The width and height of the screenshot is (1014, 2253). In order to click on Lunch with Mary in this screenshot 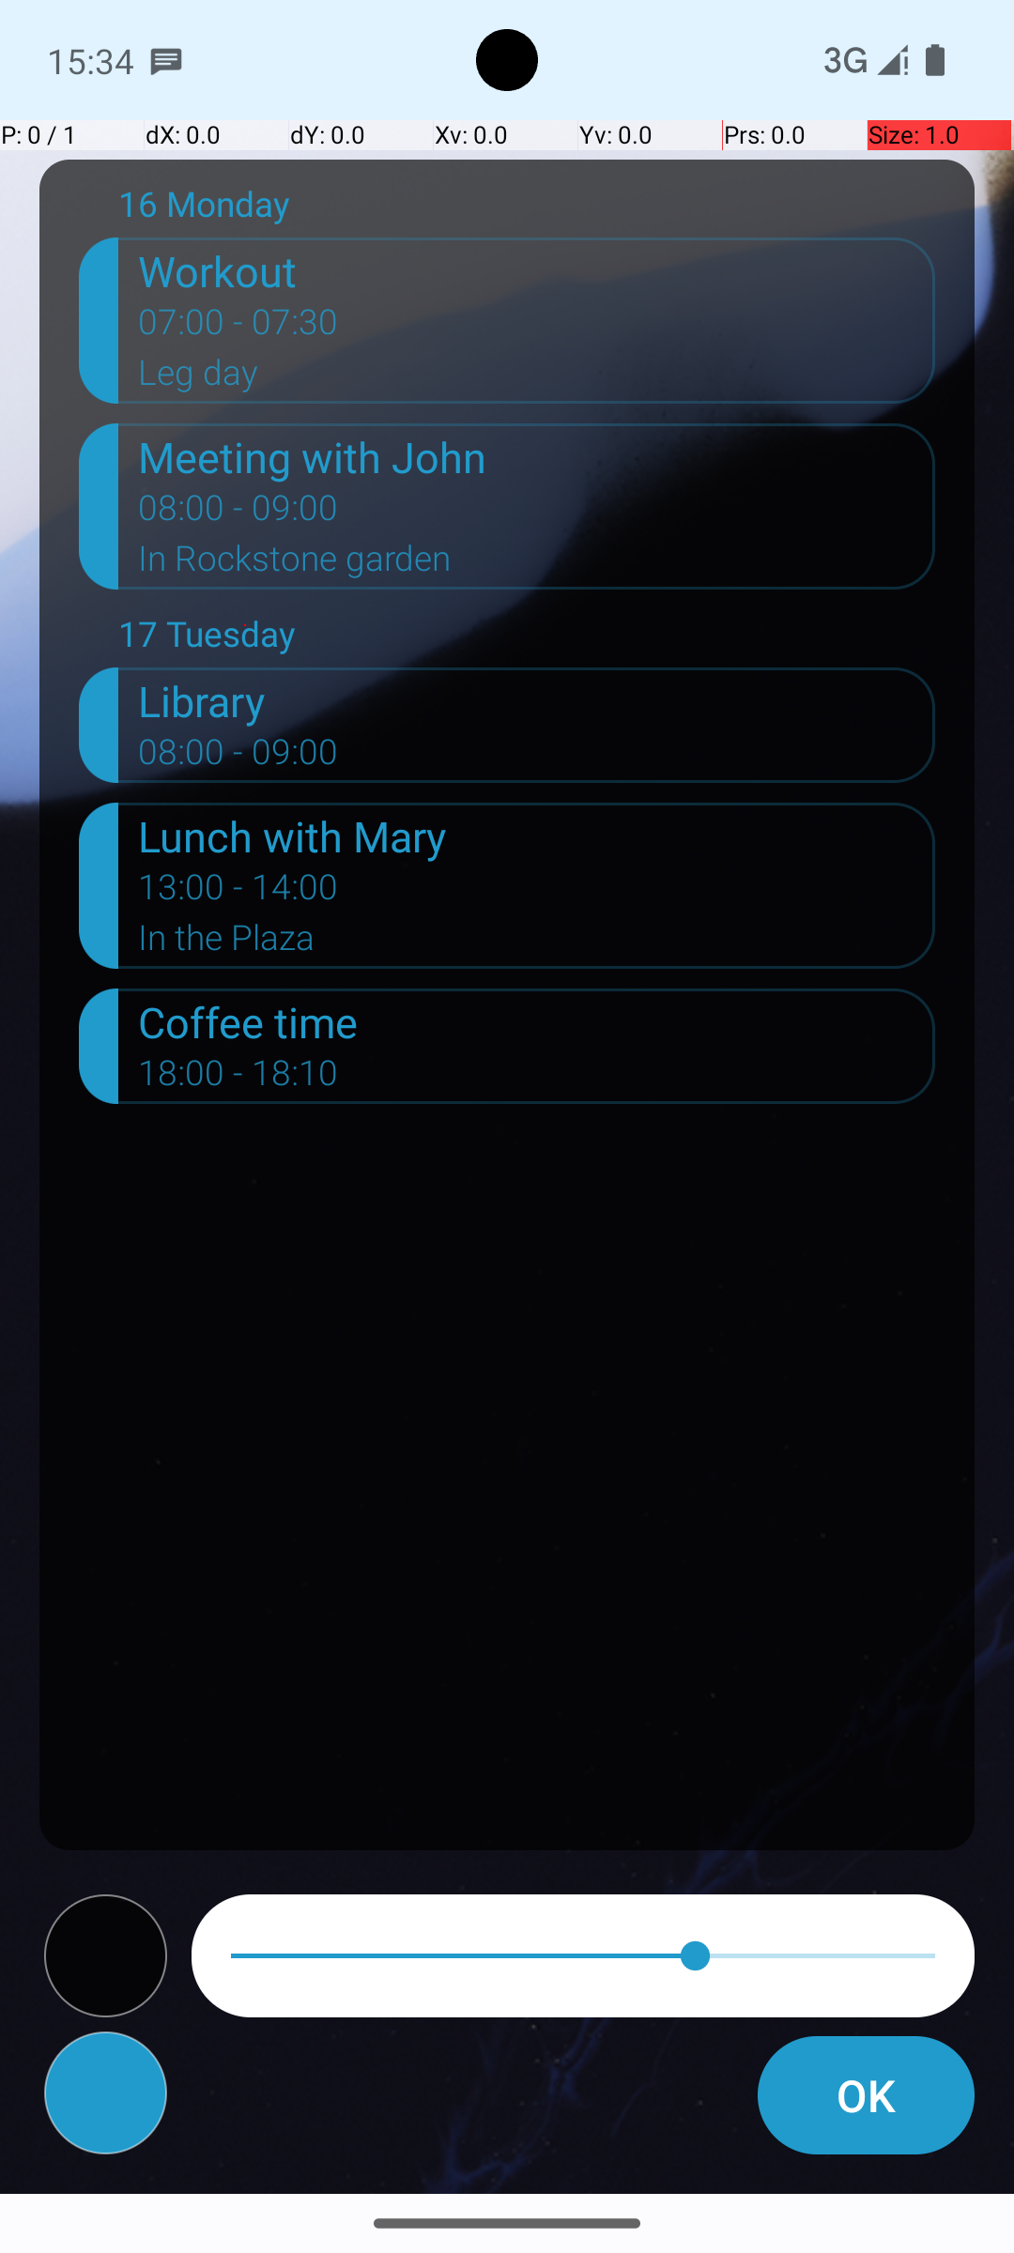, I will do `click(537, 835)`.